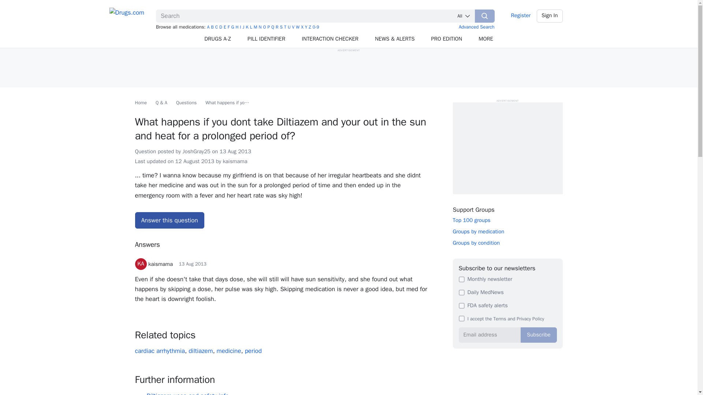 The height and width of the screenshot is (395, 703). Describe the element at coordinates (550, 16) in the screenshot. I see `Sign In` at that location.